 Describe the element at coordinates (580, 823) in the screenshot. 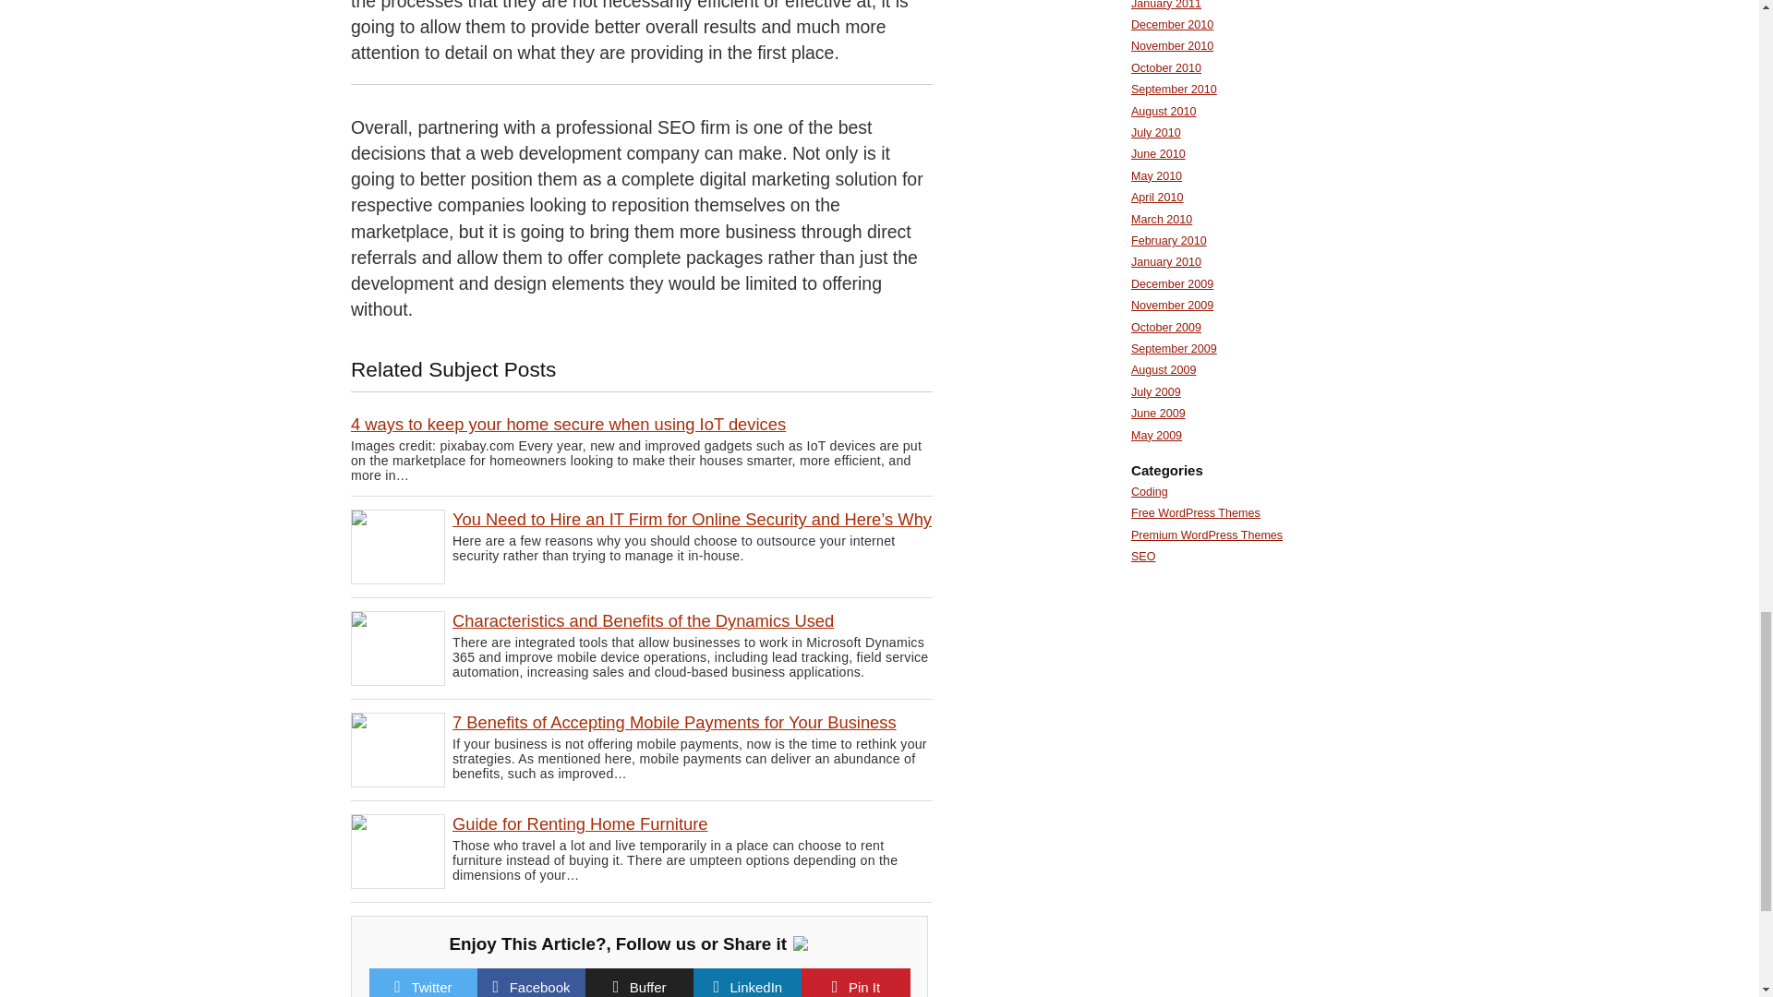

I see `Guide for Renting Home Furniture` at that location.